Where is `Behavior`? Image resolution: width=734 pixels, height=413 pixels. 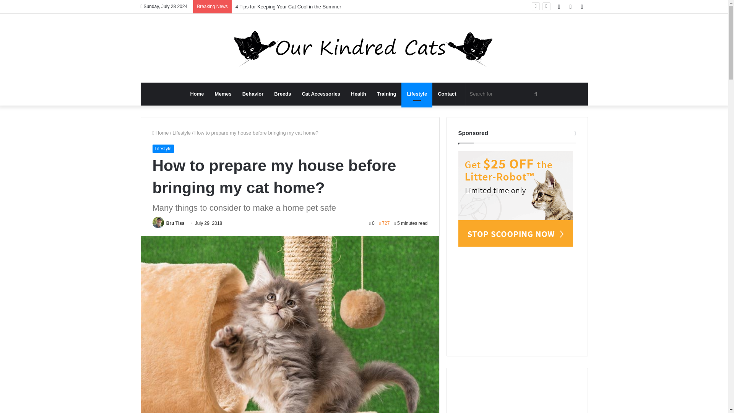 Behavior is located at coordinates (253, 94).